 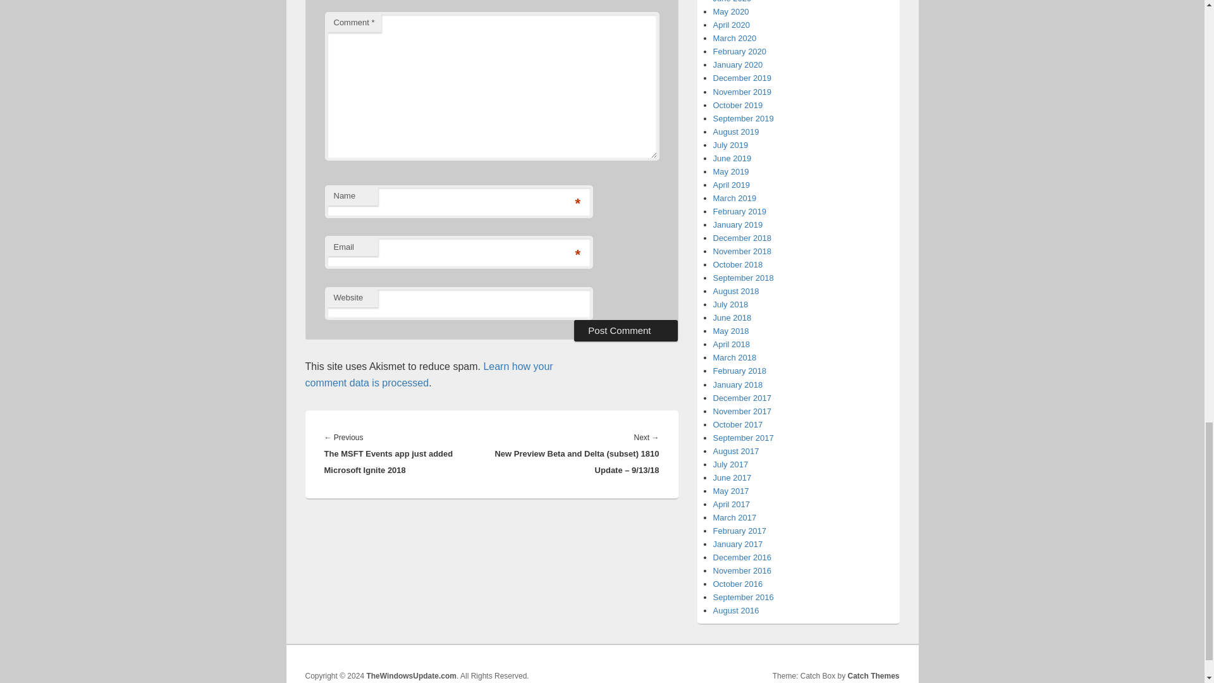 I want to click on TheWindowsUpdate.com, so click(x=411, y=675).